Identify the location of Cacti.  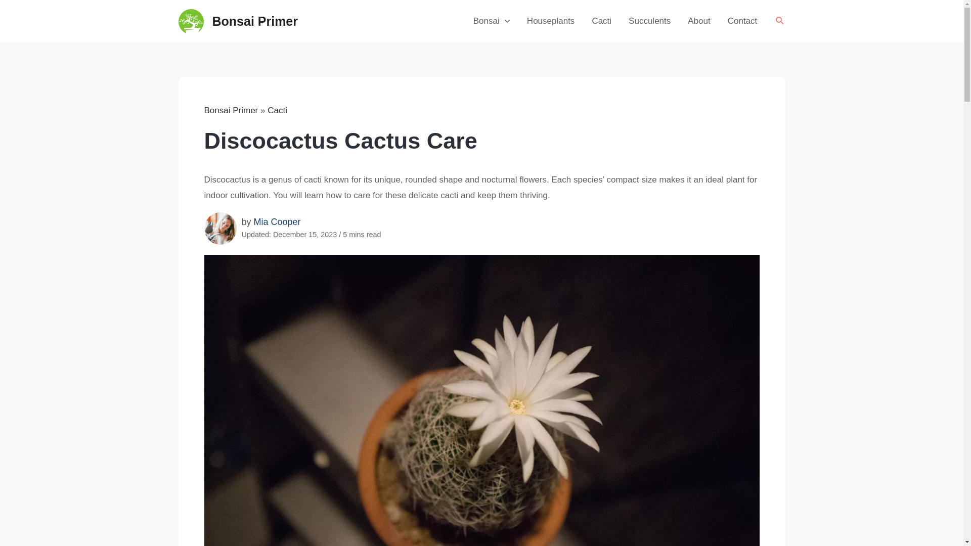
(602, 21).